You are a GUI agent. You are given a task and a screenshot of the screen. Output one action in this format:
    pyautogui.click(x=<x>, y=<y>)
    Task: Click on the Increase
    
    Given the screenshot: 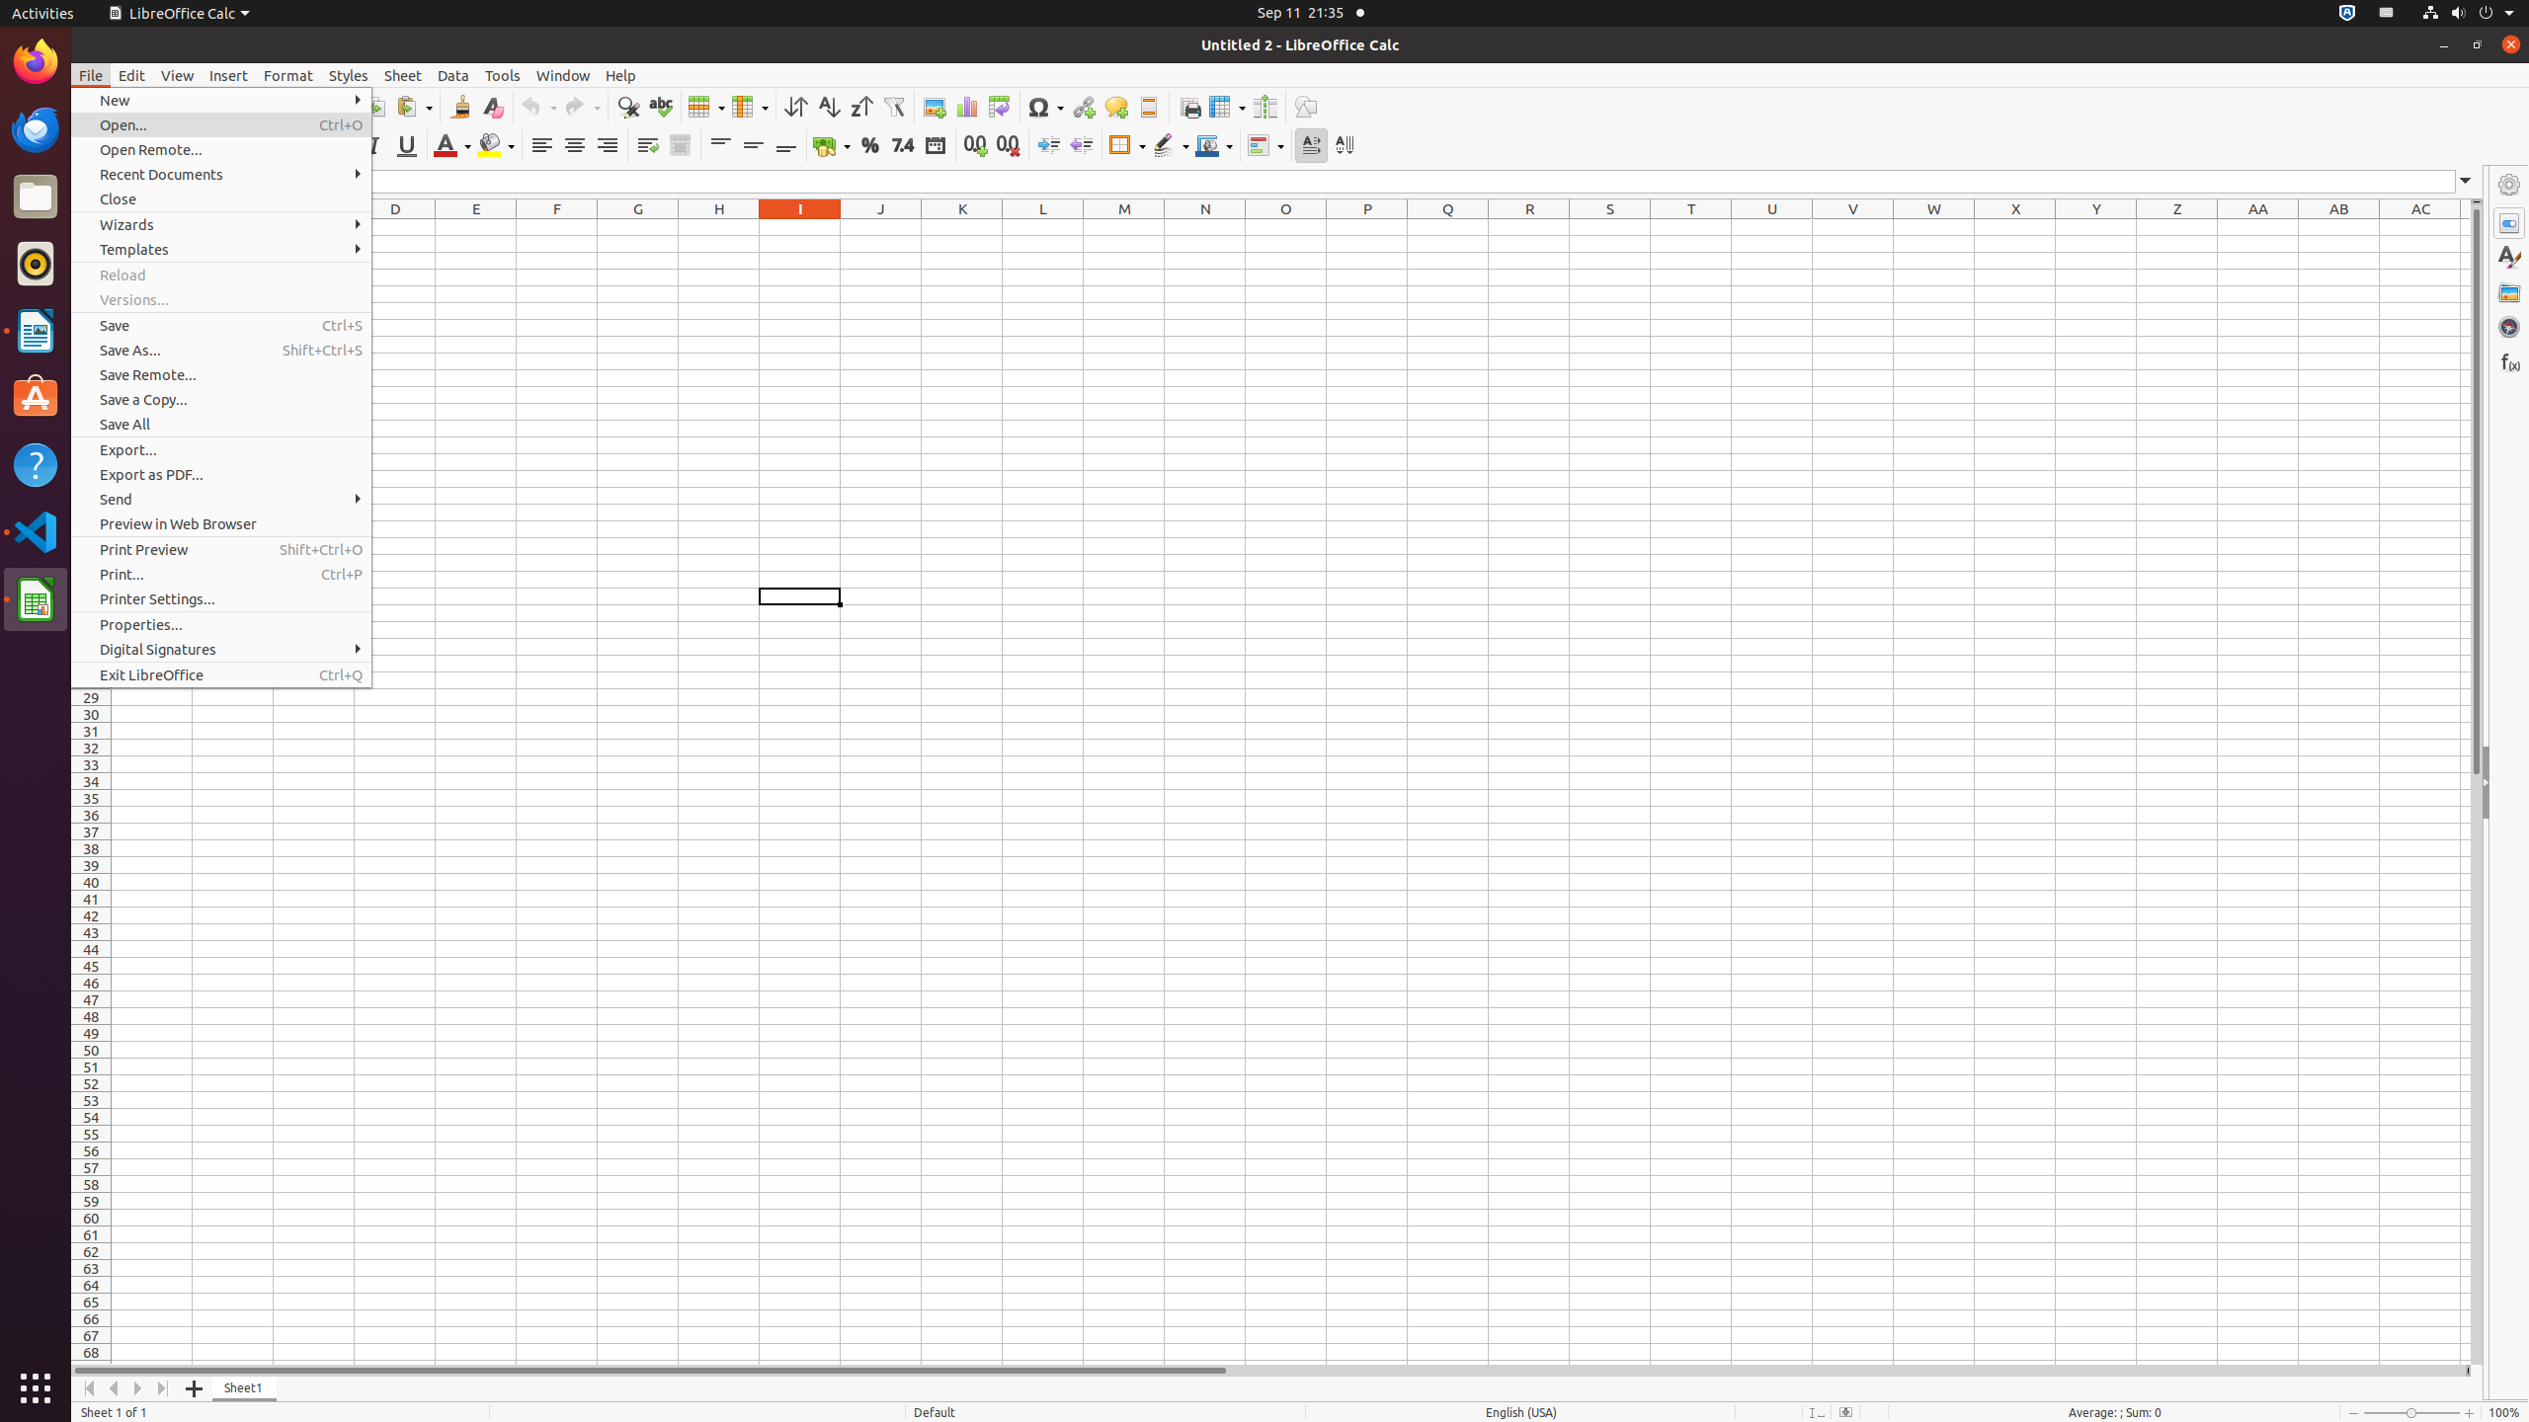 What is the action you would take?
    pyautogui.click(x=1049, y=146)
    